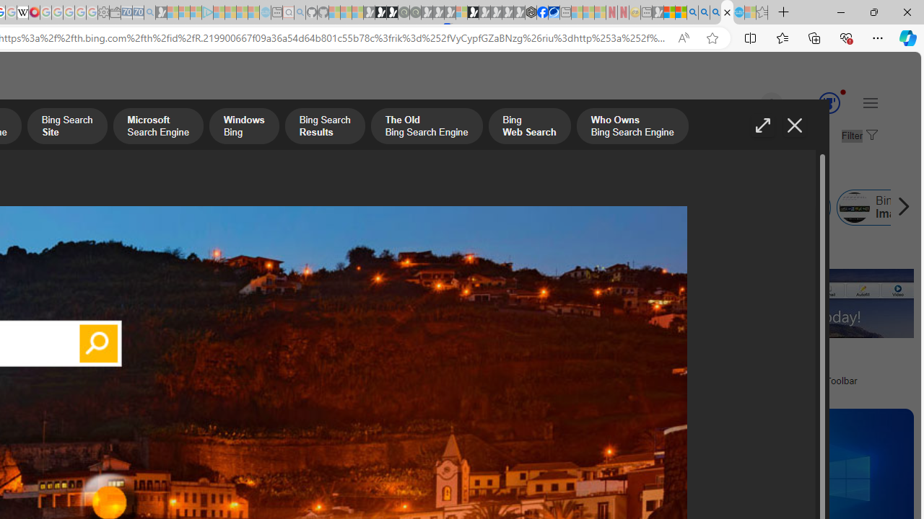 This screenshot has height=519, width=924. I want to click on Sign in to your account - Sleeping, so click(461, 13).